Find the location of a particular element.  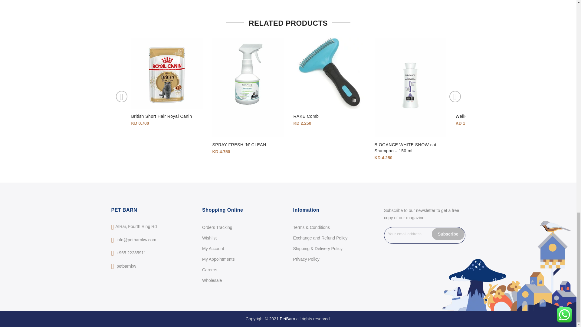

c81f7aa80f77f23dac7687ec836e92f5b896452d.png is located at coordinates (86, 87).